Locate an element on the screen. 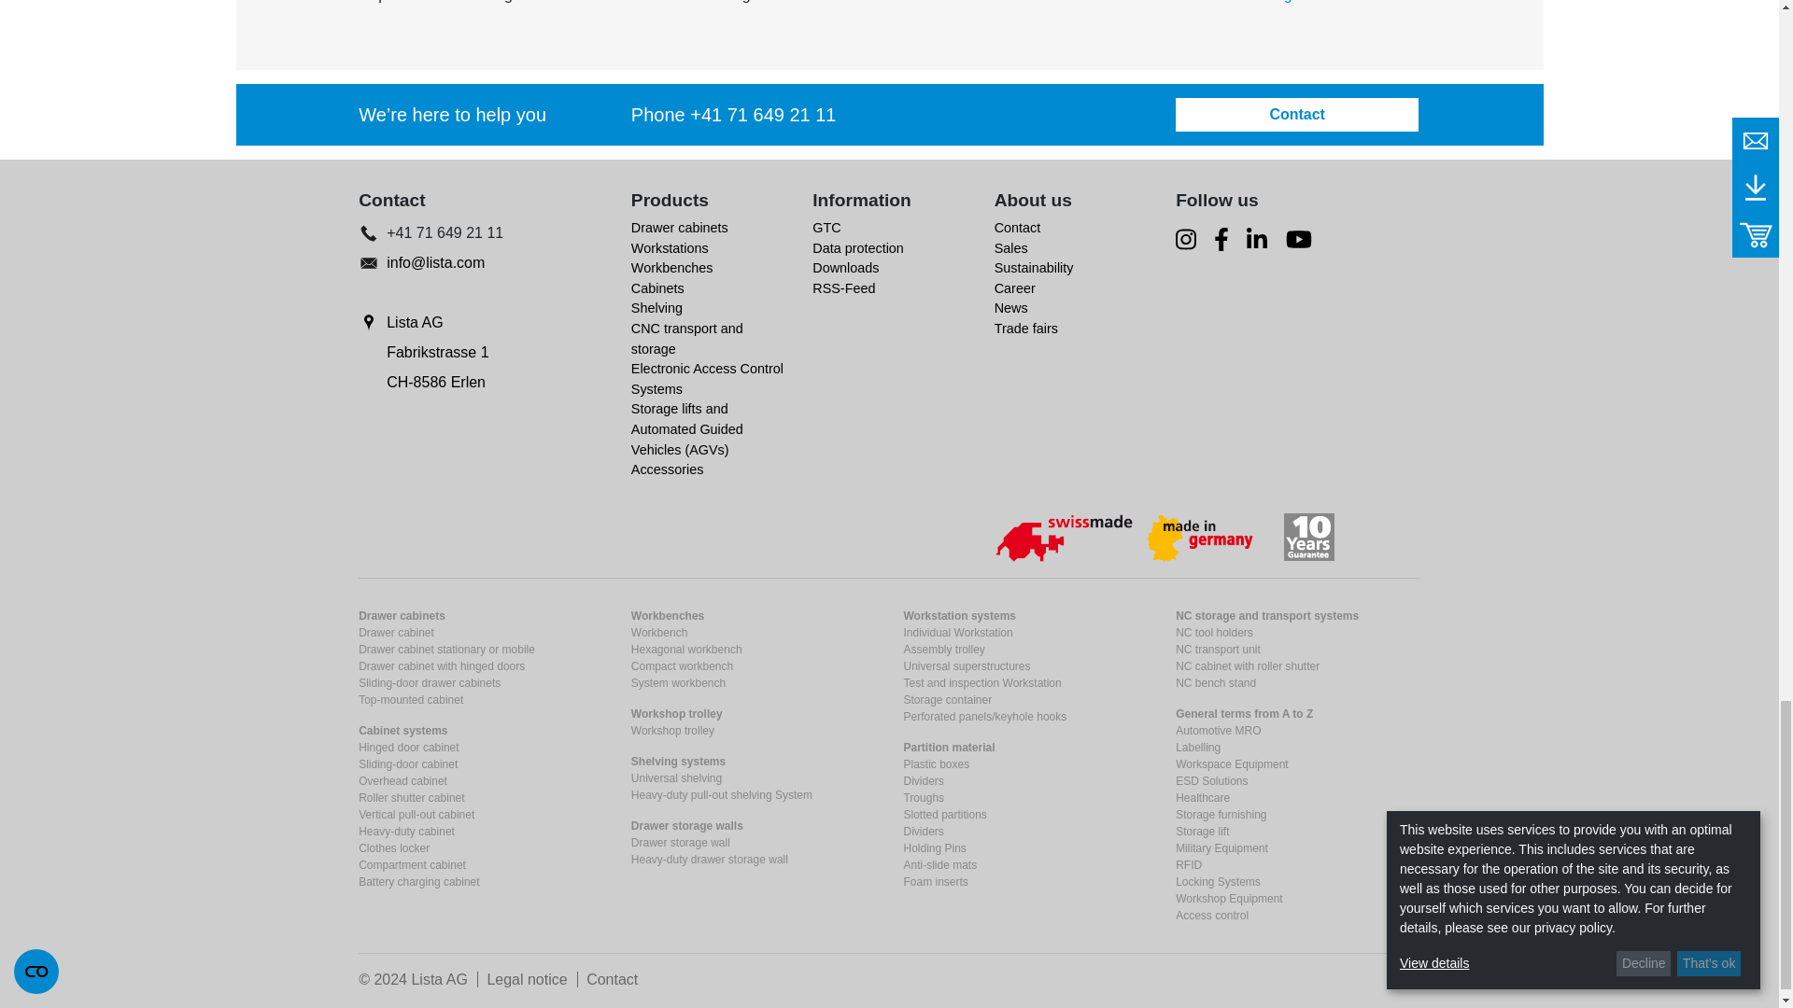  Shelving is located at coordinates (656, 308).